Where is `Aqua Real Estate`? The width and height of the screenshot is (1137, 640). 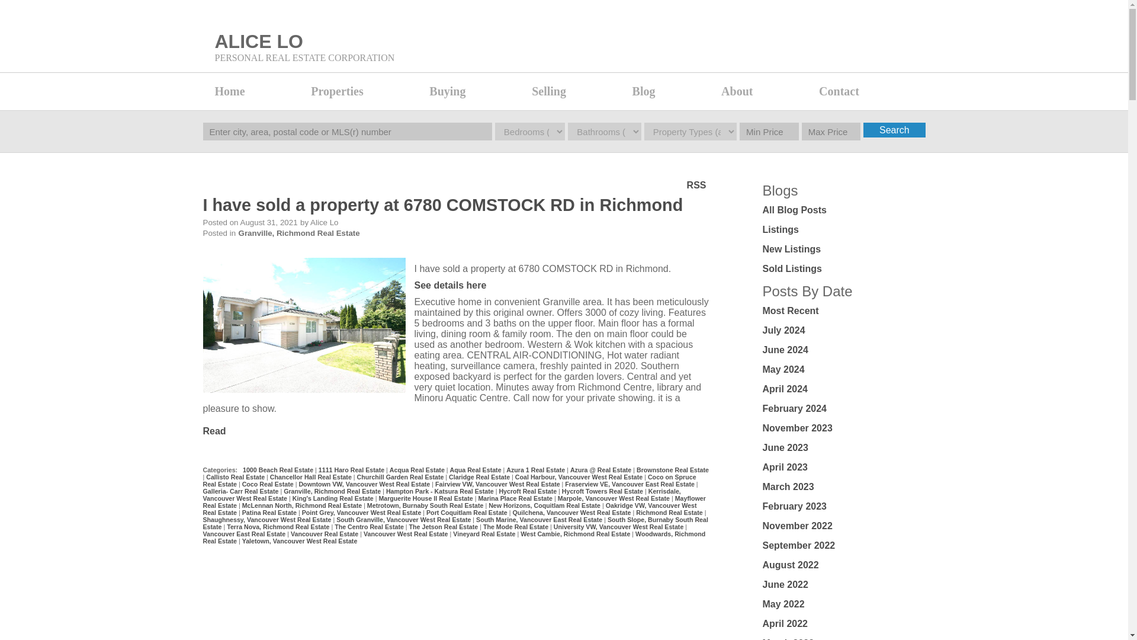 Aqua Real Estate is located at coordinates (477, 470).